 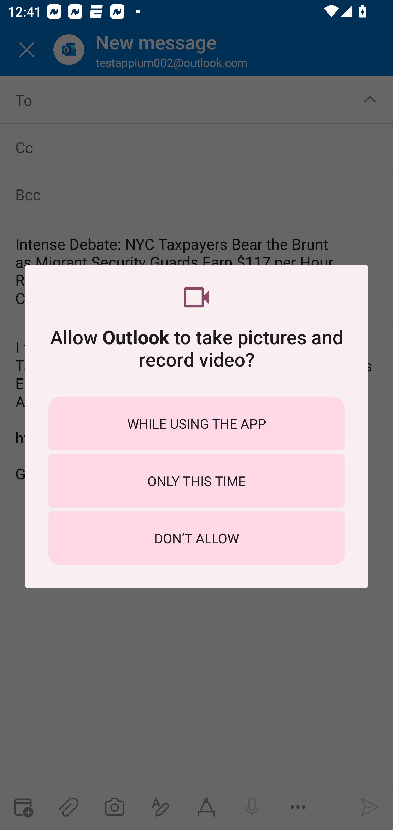 I want to click on WHILE USING THE APP, so click(x=196, y=423).